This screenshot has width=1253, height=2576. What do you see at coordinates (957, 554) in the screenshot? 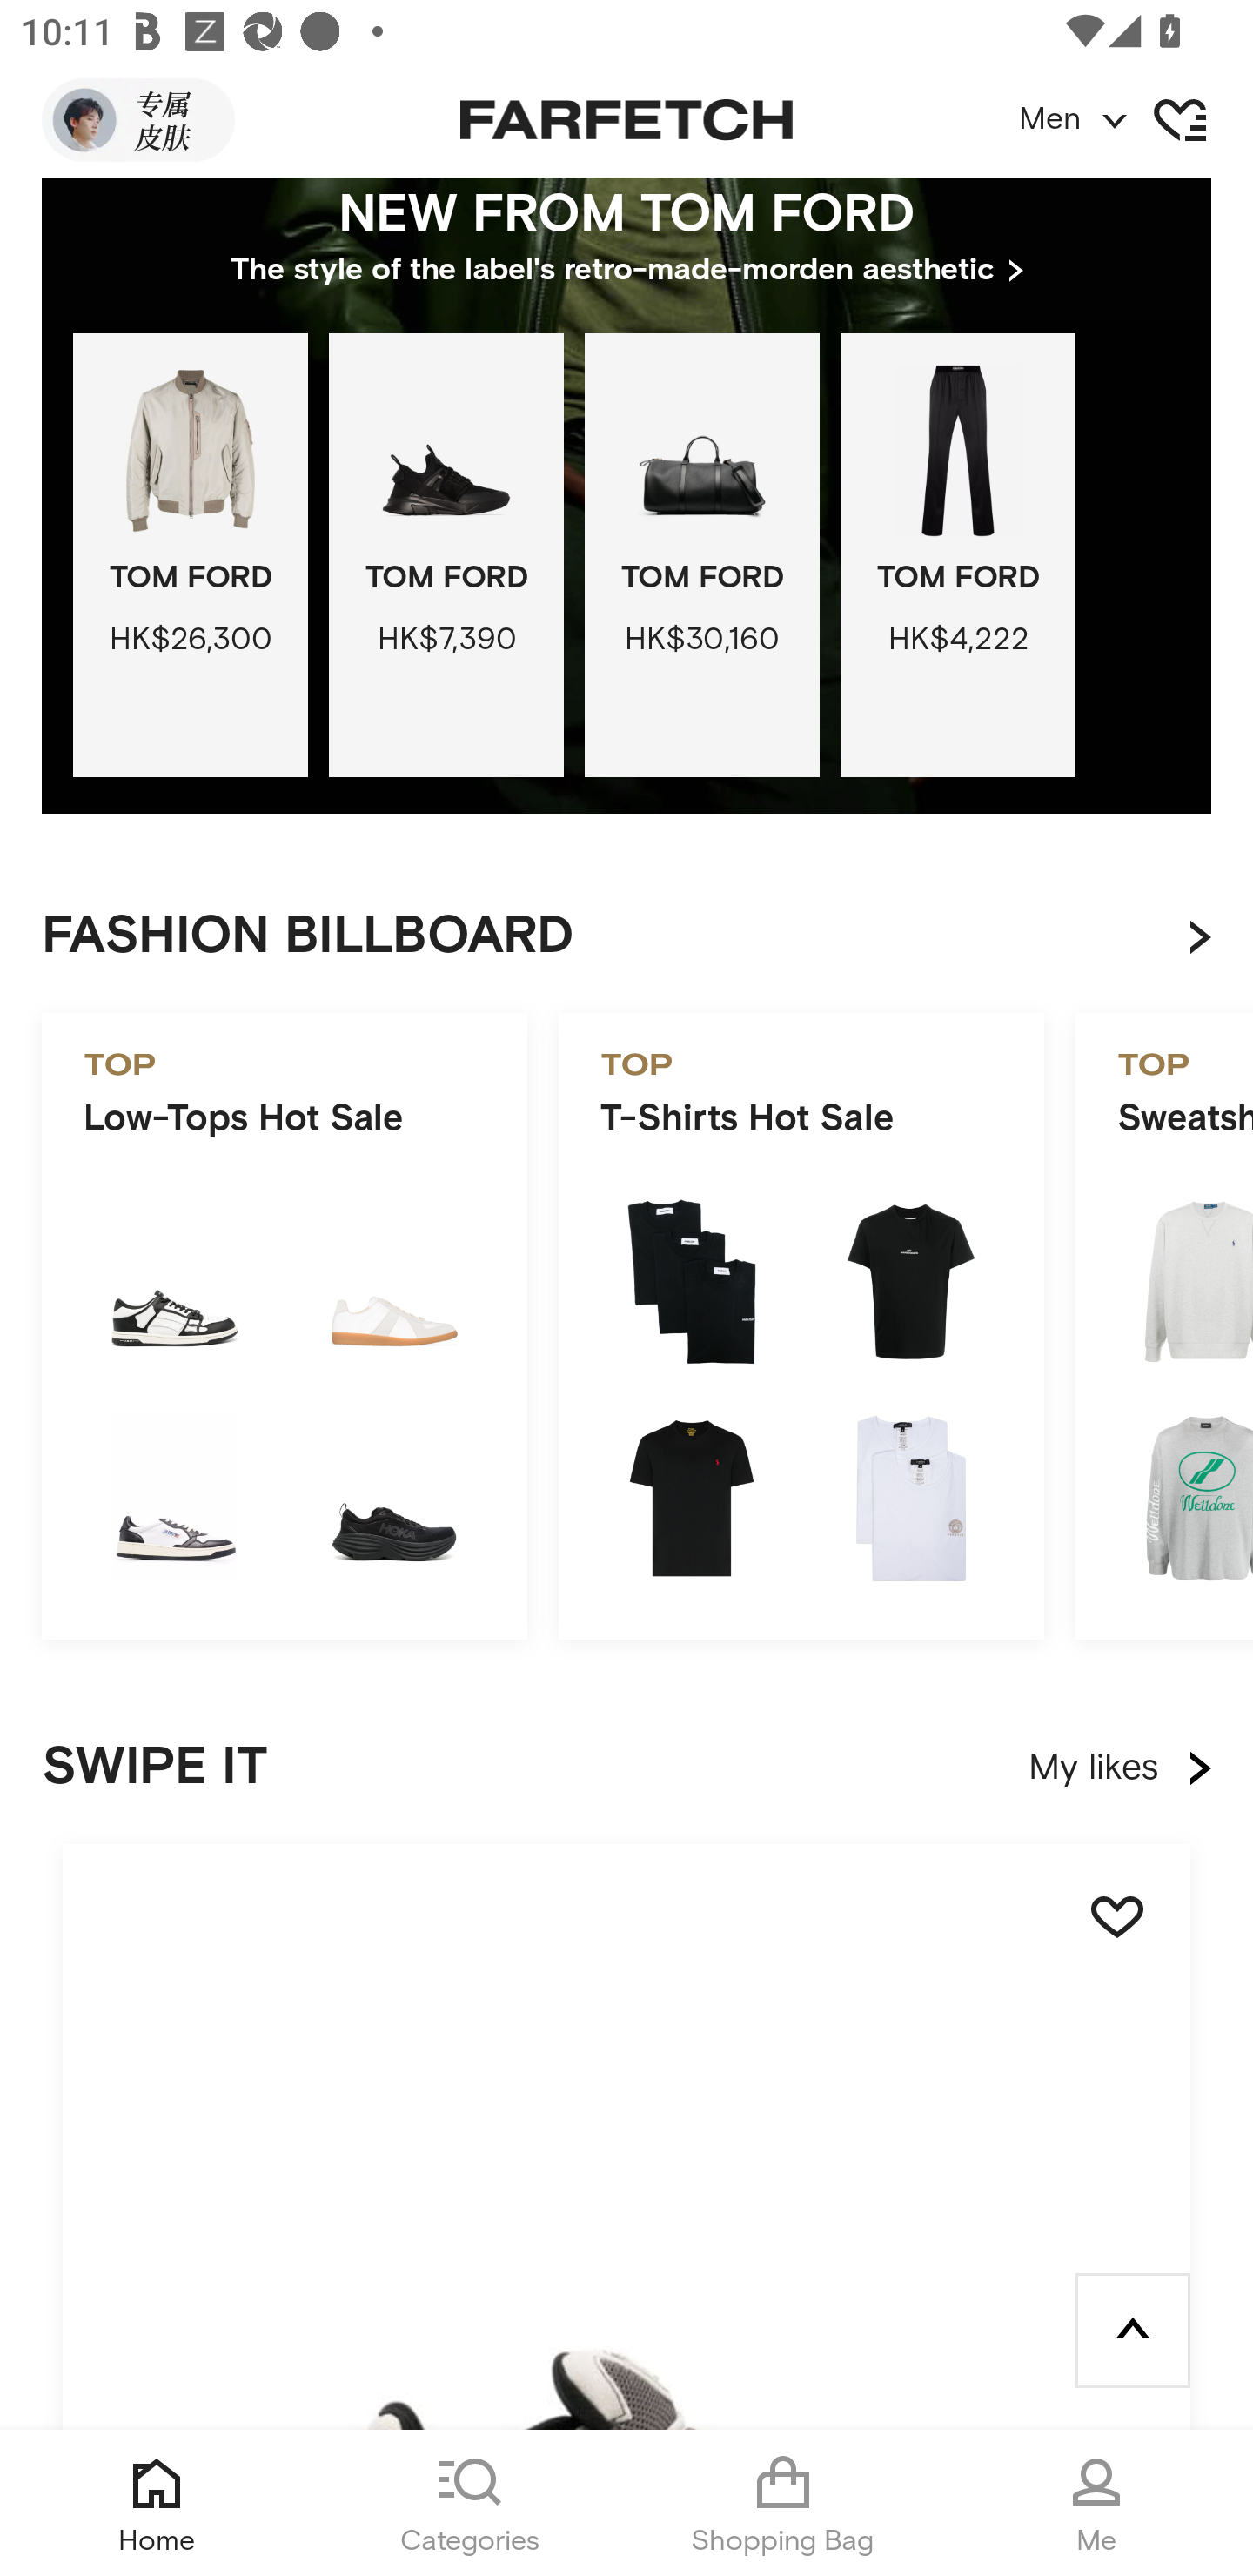
I see `TOM FORD HK$4,222` at bounding box center [957, 554].